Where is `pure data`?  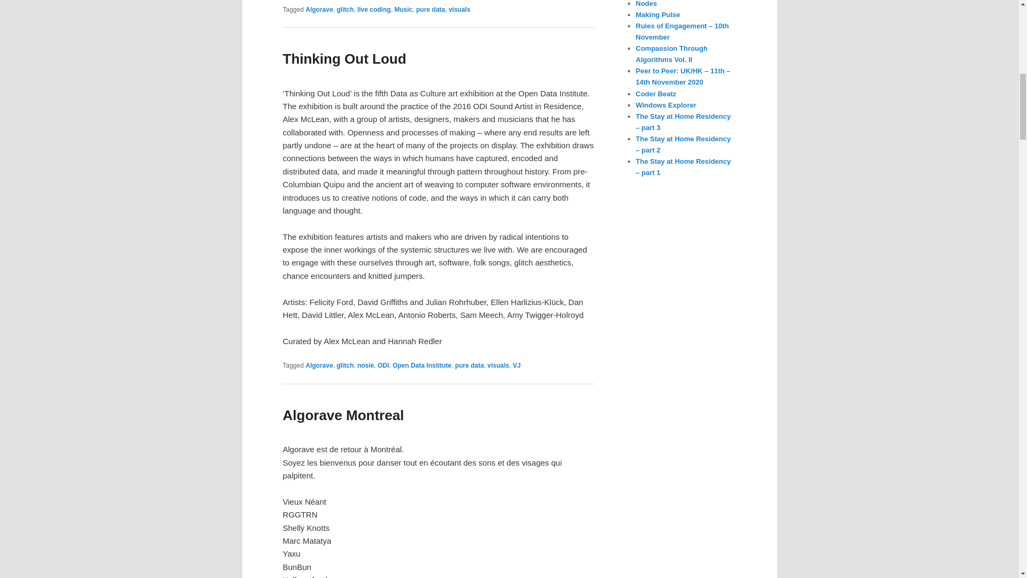
pure data is located at coordinates (469, 366).